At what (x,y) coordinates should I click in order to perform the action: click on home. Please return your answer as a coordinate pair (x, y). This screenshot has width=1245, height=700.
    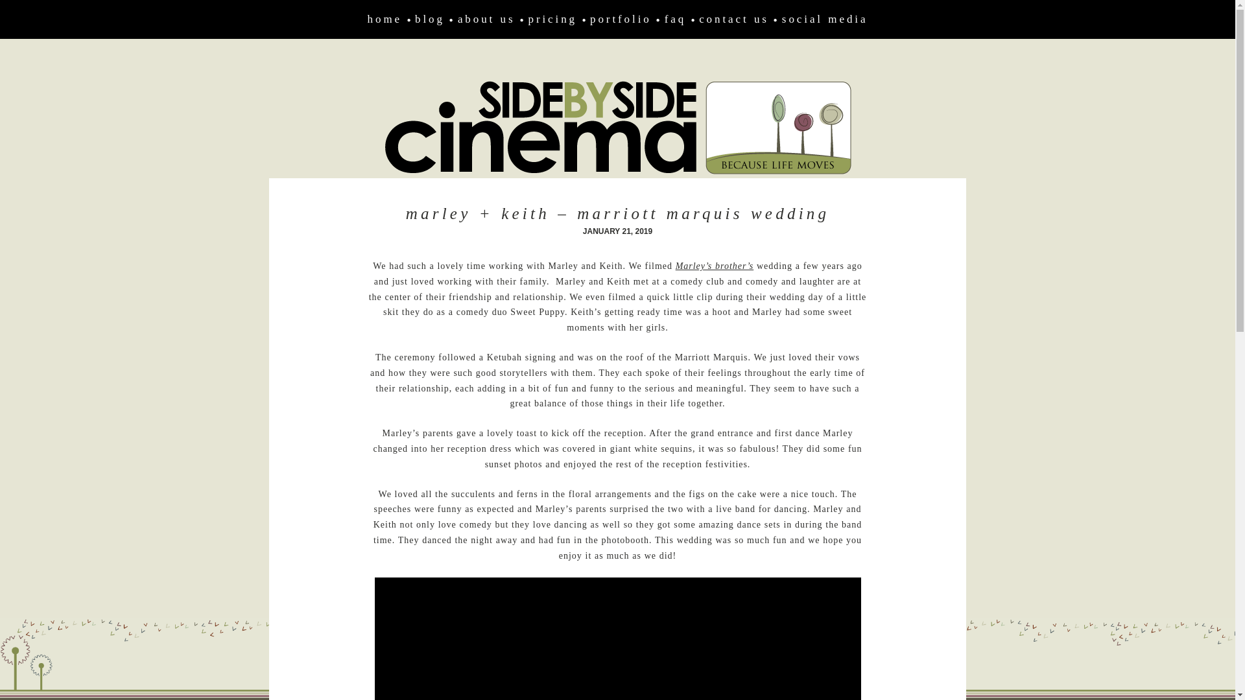
    Looking at the image, I should click on (385, 19).